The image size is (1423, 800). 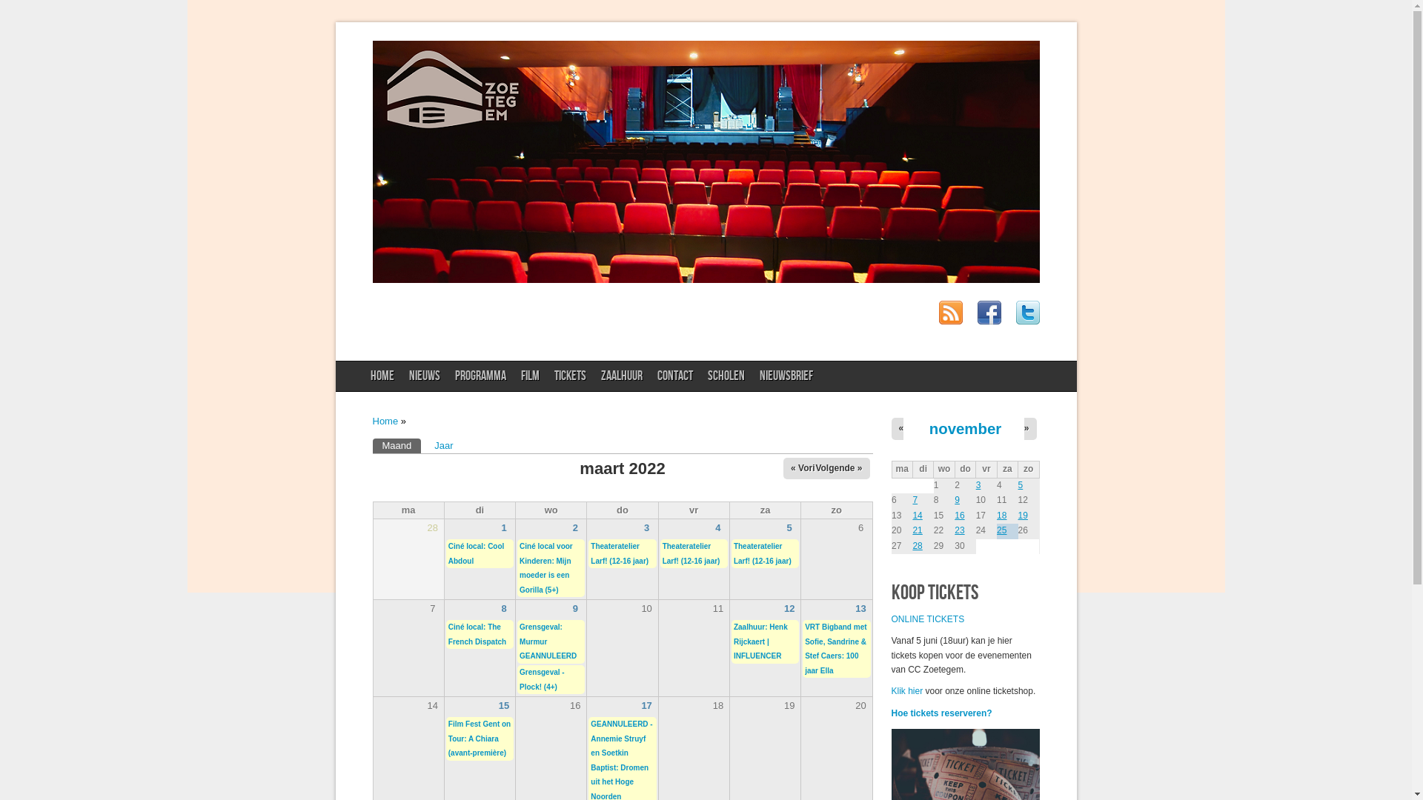 What do you see at coordinates (504, 527) in the screenshot?
I see `1` at bounding box center [504, 527].